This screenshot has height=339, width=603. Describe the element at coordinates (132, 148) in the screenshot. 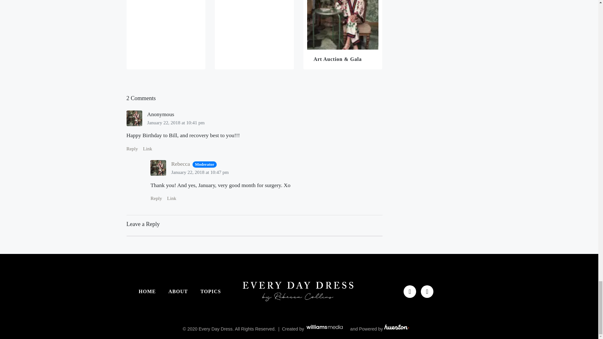

I see `Reply` at that location.